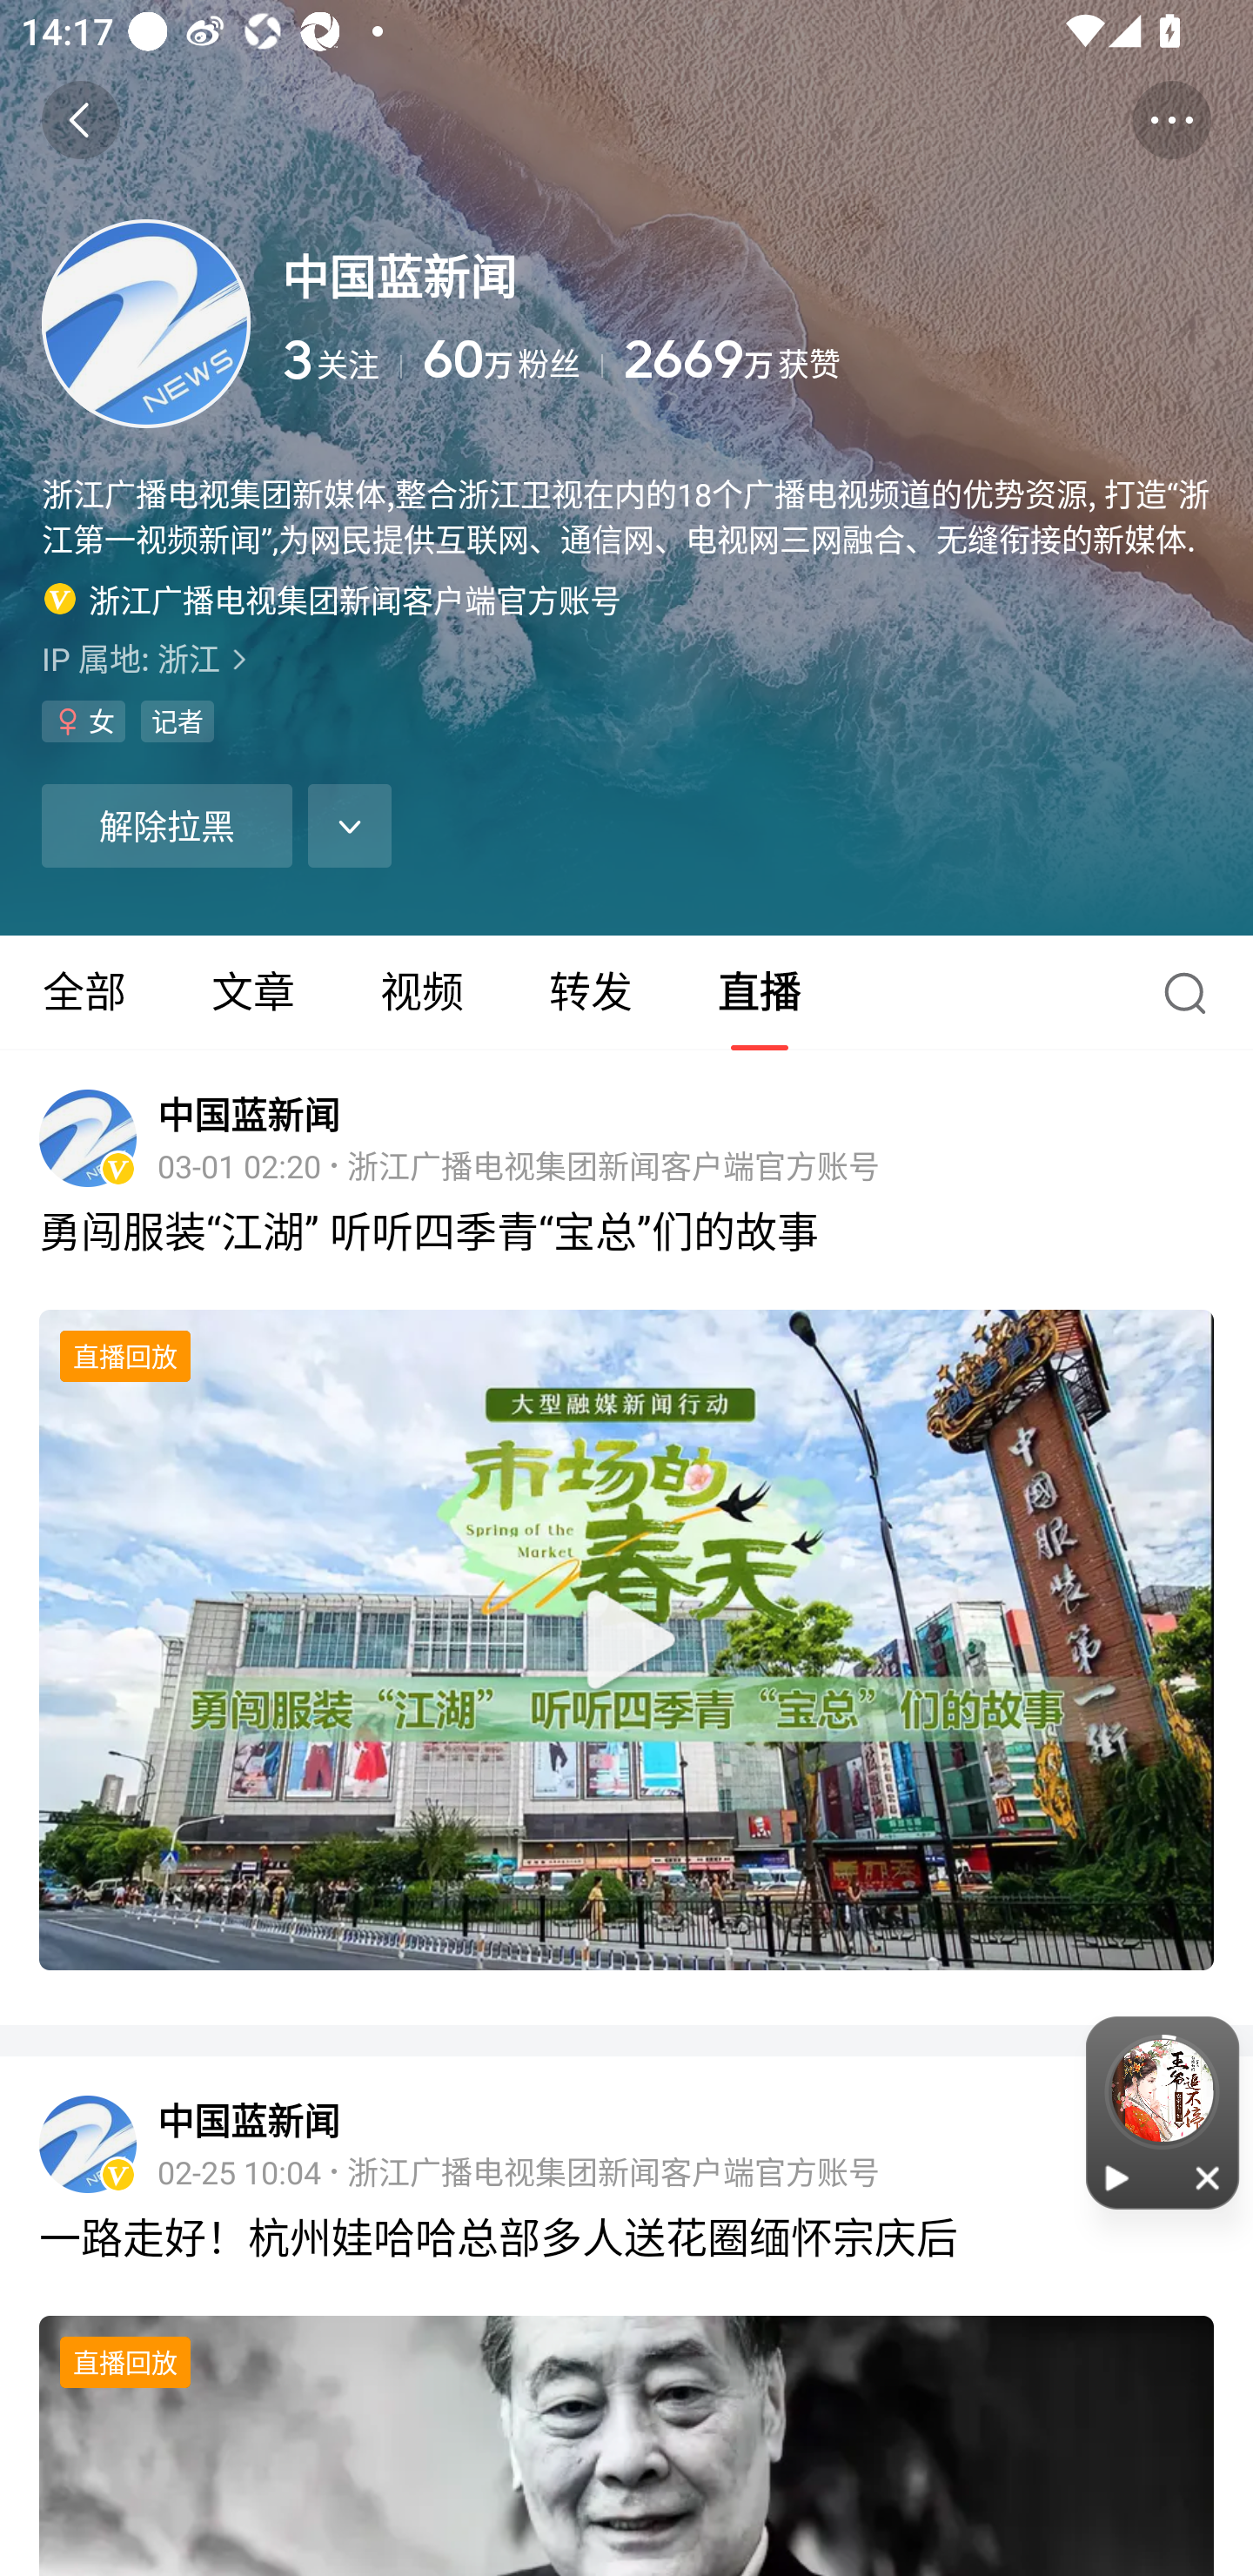 This screenshot has height=2576, width=1253. What do you see at coordinates (84, 721) in the screenshot?
I see `性别女 女` at bounding box center [84, 721].